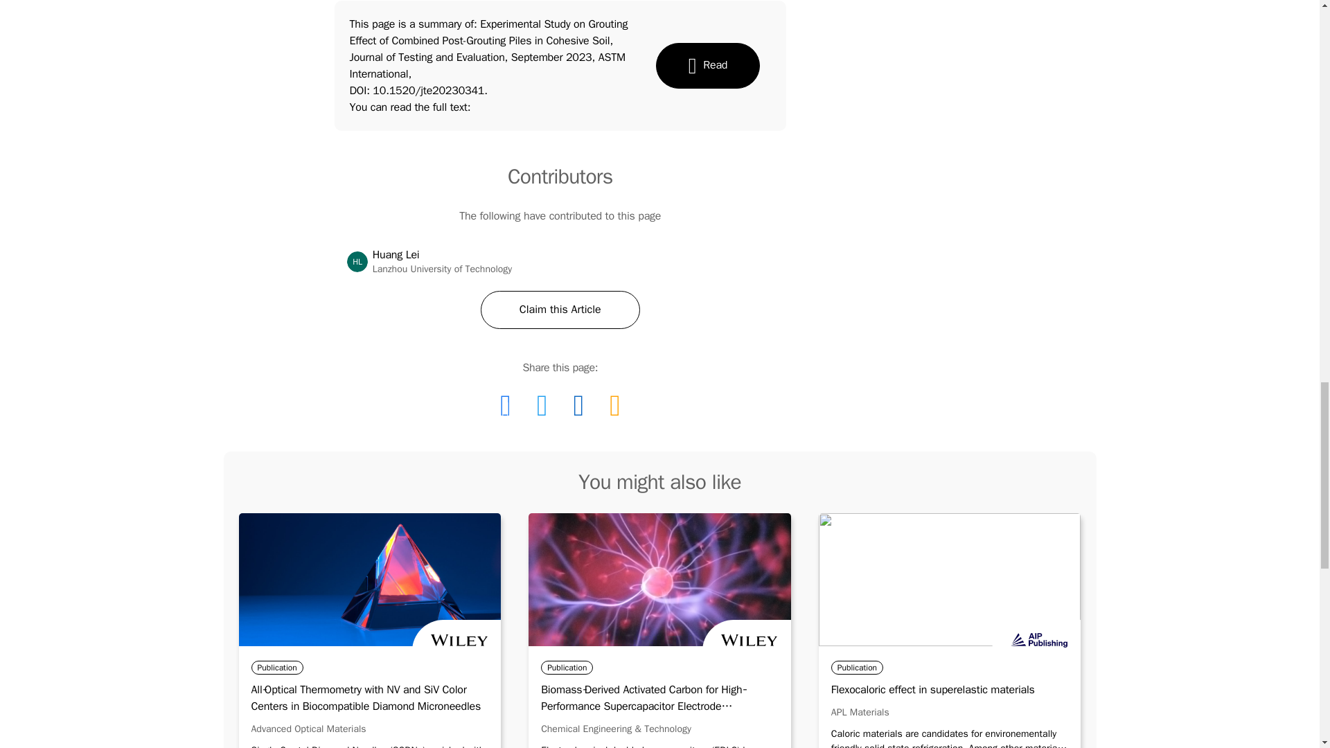 The image size is (1330, 748). What do you see at coordinates (505, 406) in the screenshot?
I see `Share this page via Twitter` at bounding box center [505, 406].